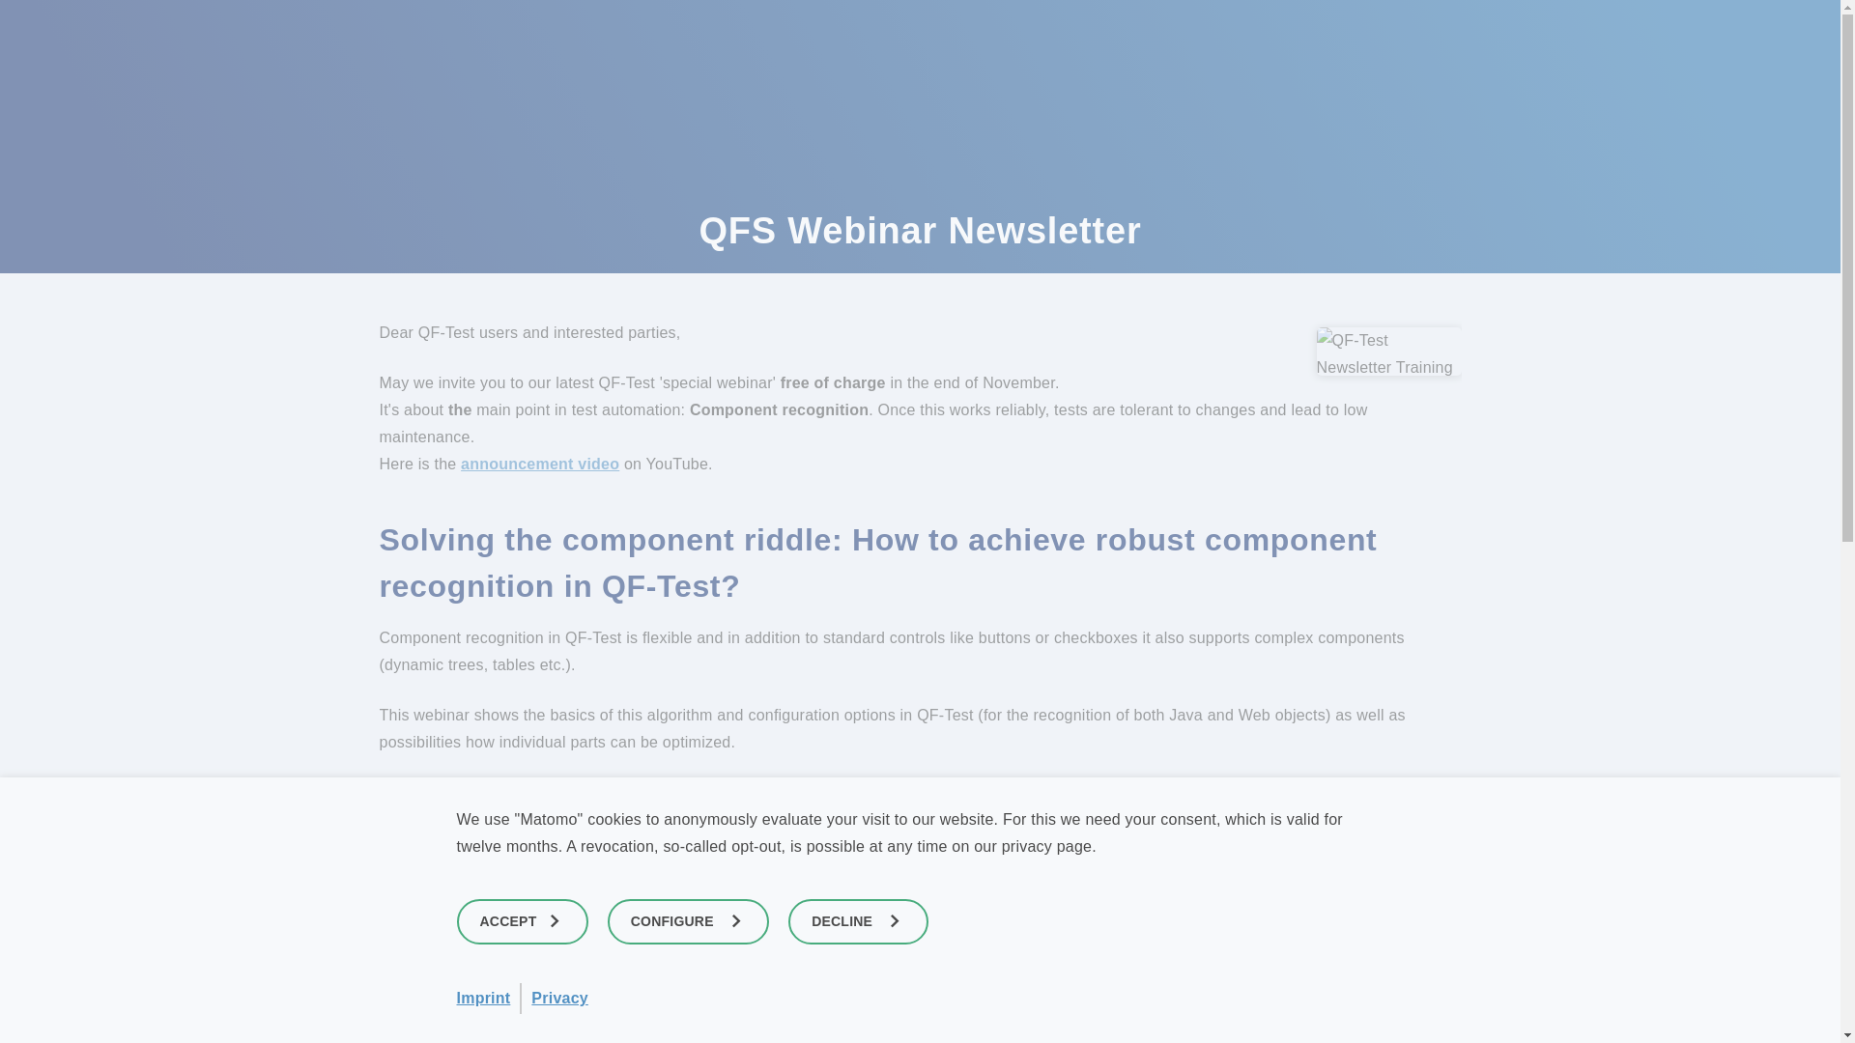  What do you see at coordinates (914, 1039) in the screenshot?
I see `Send email for registration` at bounding box center [914, 1039].